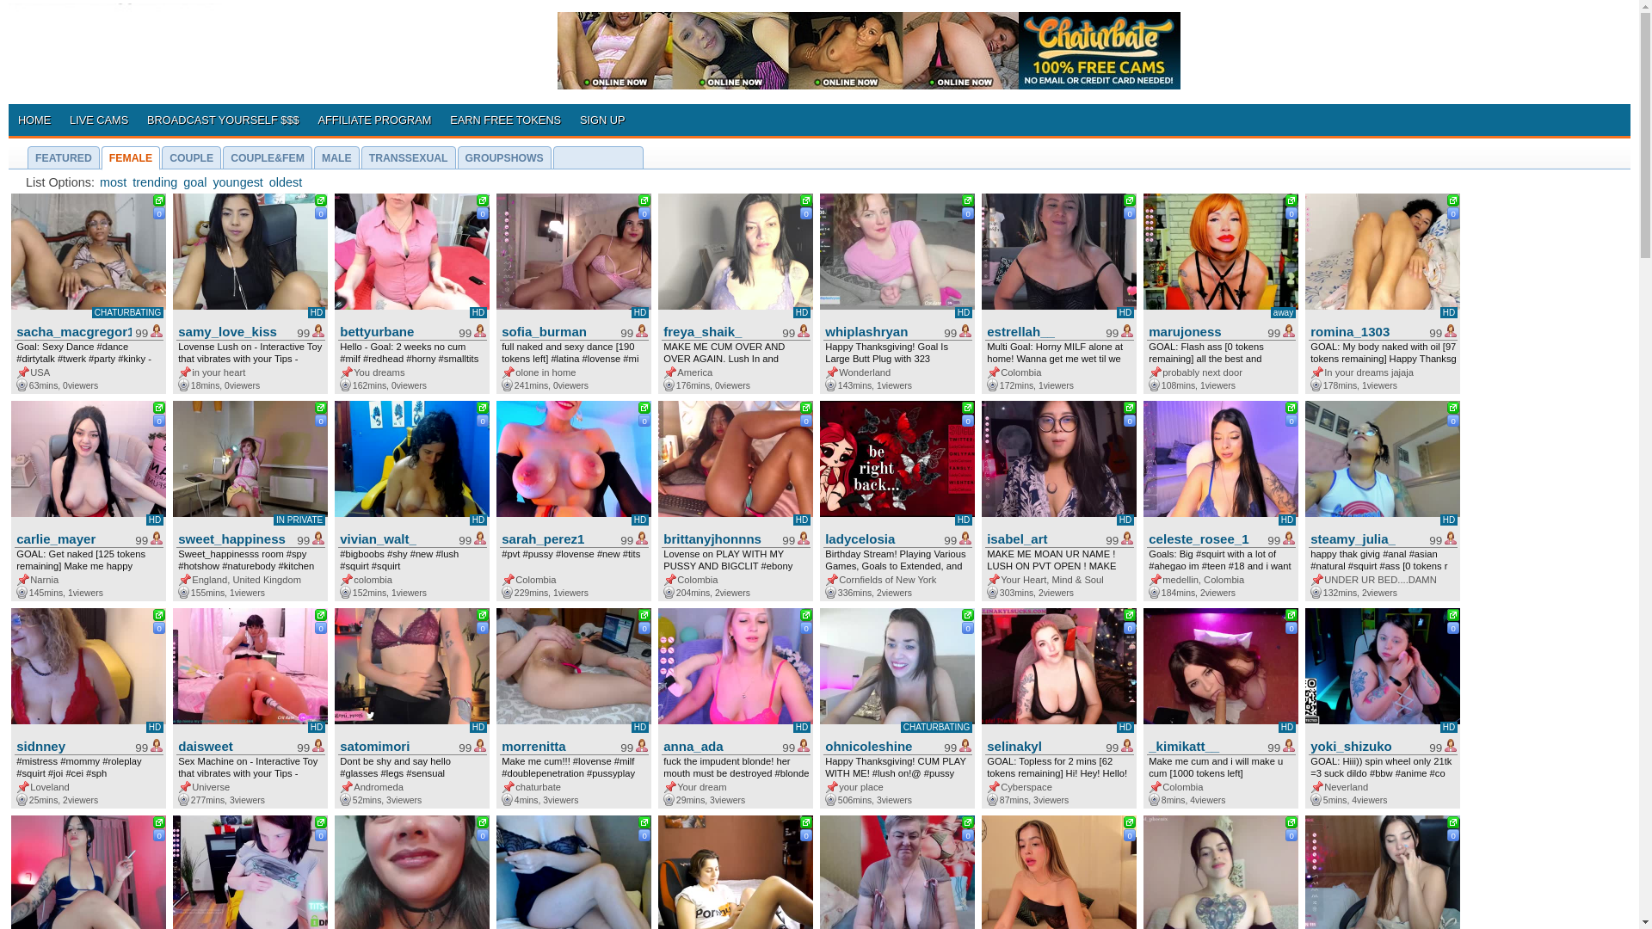  Describe the element at coordinates (1131, 201) in the screenshot. I see `Open estrellah__ in a popup window` at that location.